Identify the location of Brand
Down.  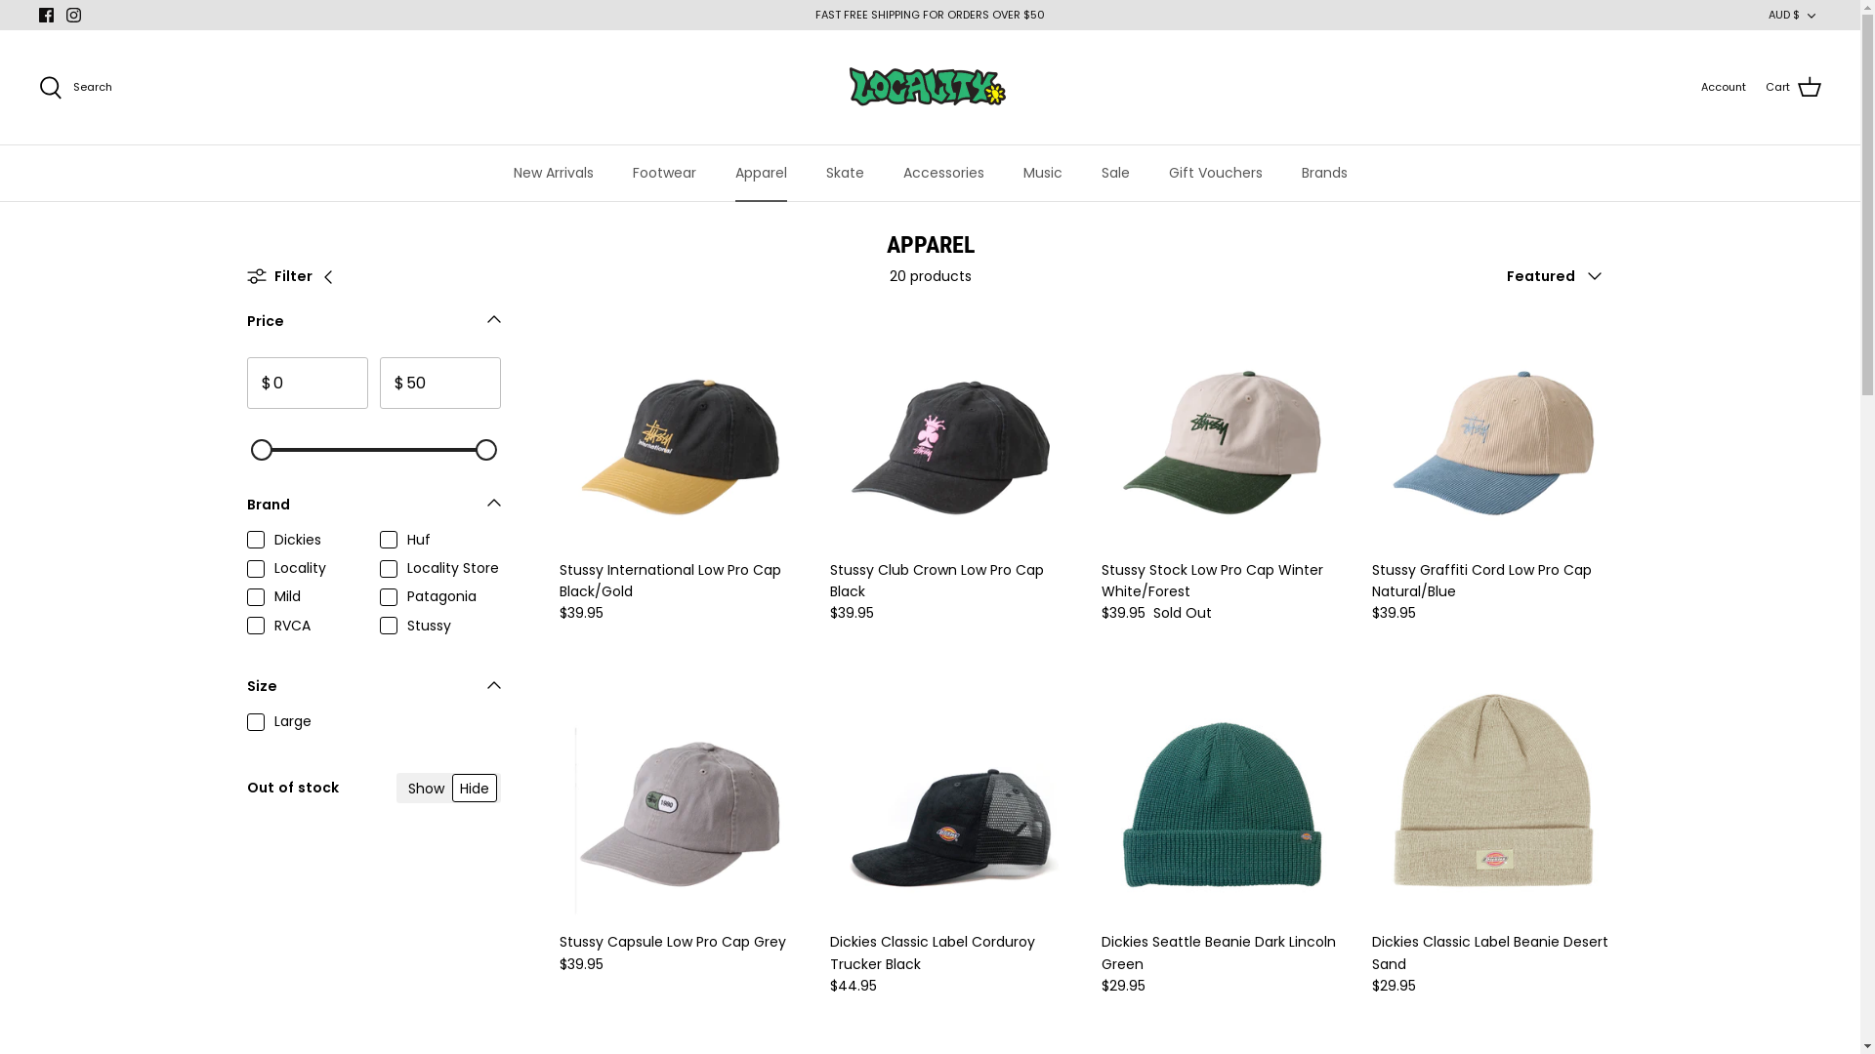
(373, 509).